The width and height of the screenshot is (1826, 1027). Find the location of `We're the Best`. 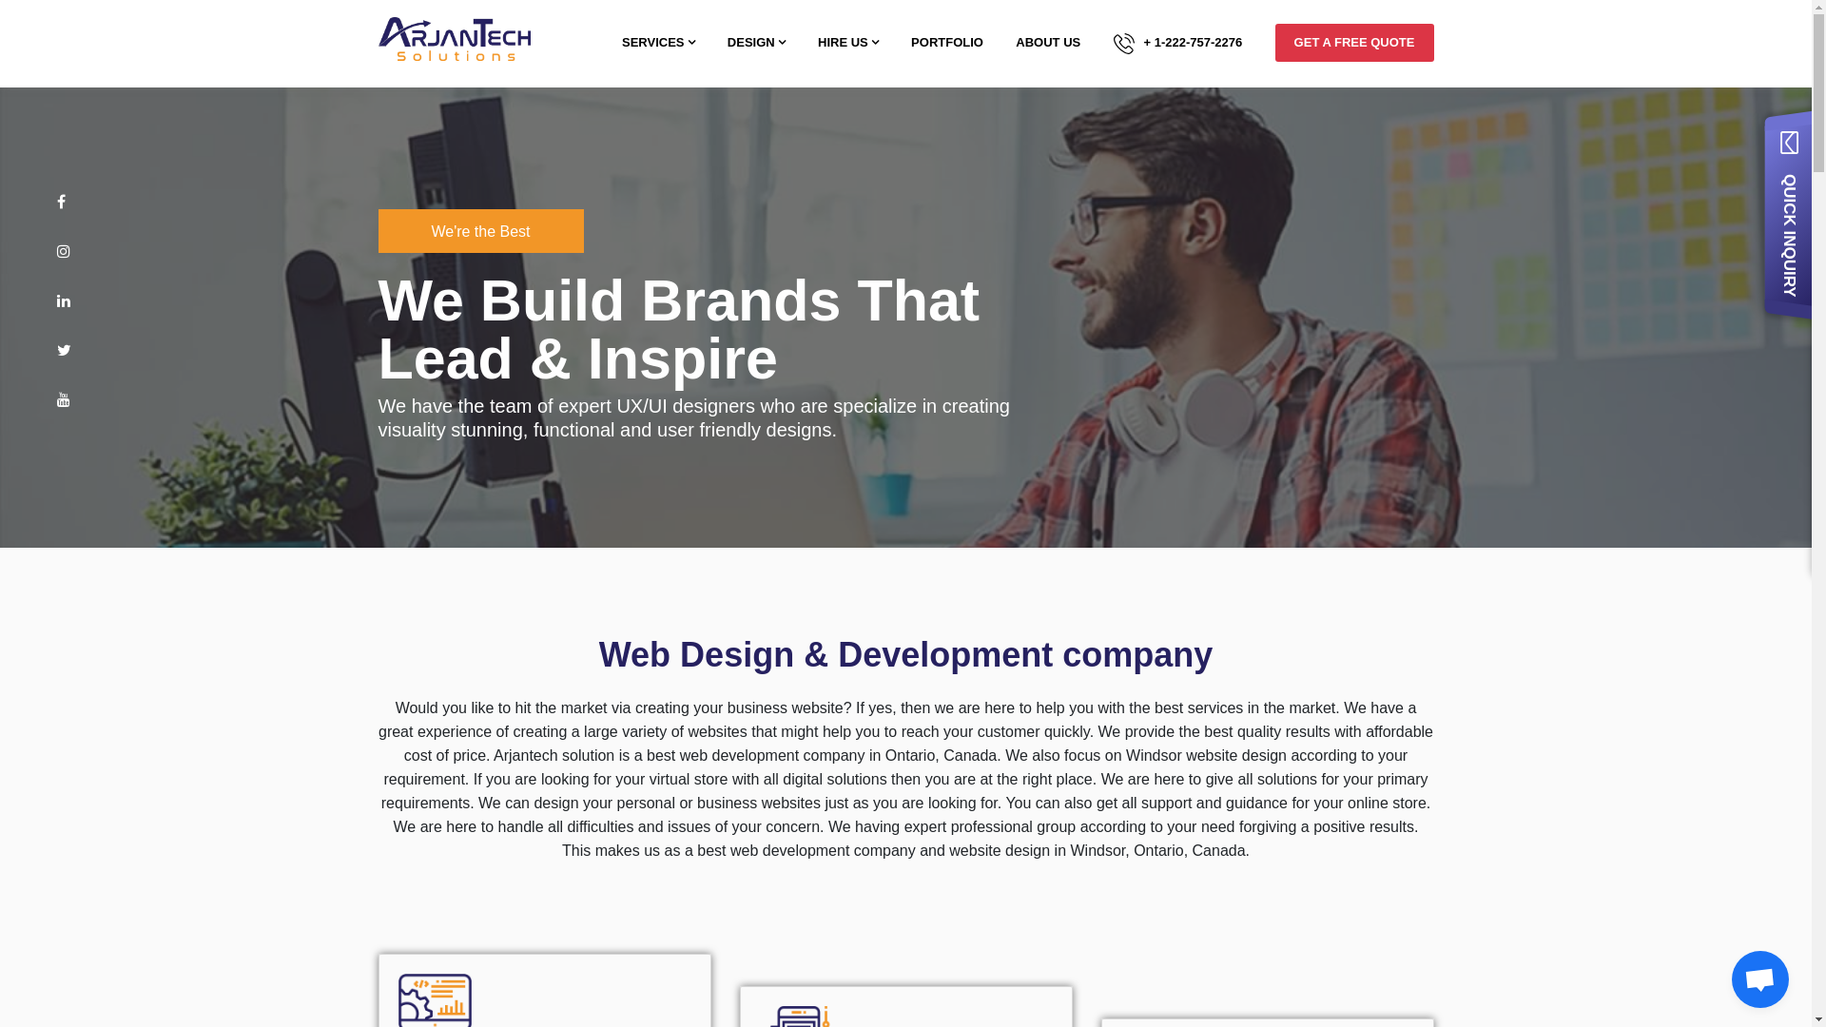

We're the Best is located at coordinates (481, 231).